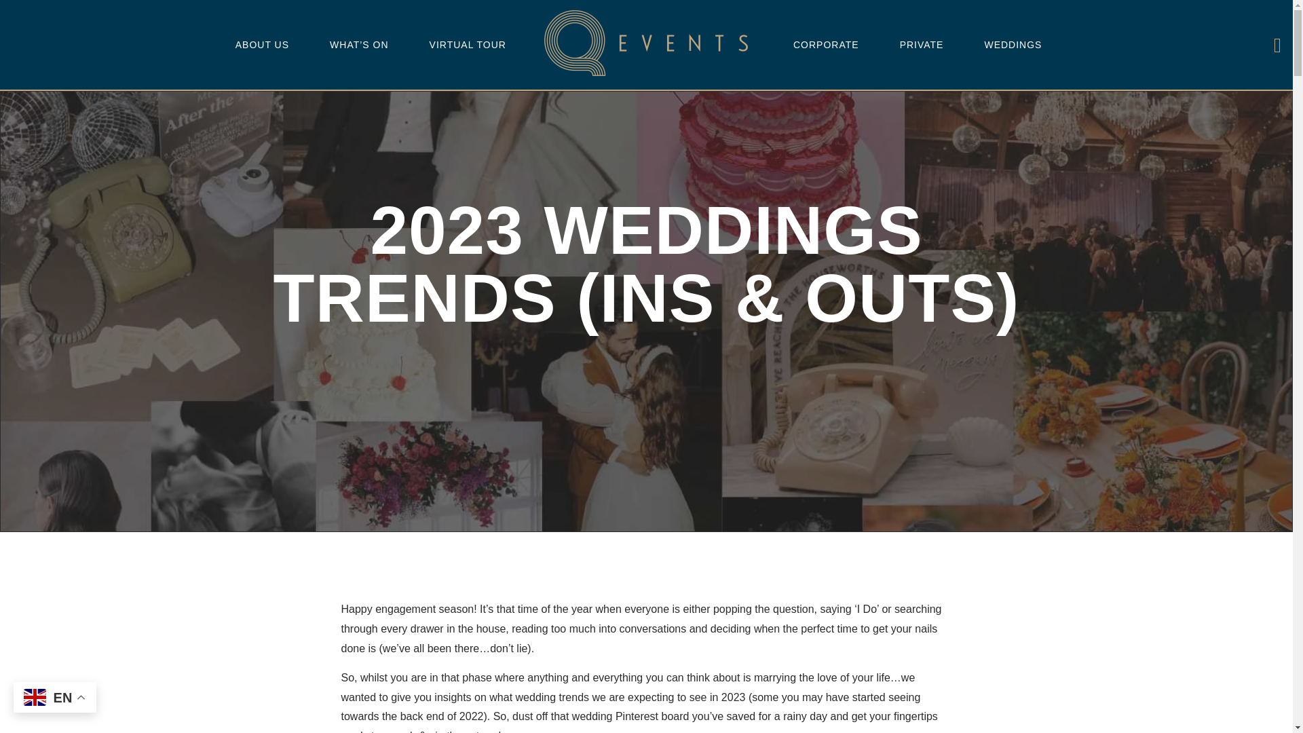  Describe the element at coordinates (262, 44) in the screenshot. I see `ABOUT US` at that location.